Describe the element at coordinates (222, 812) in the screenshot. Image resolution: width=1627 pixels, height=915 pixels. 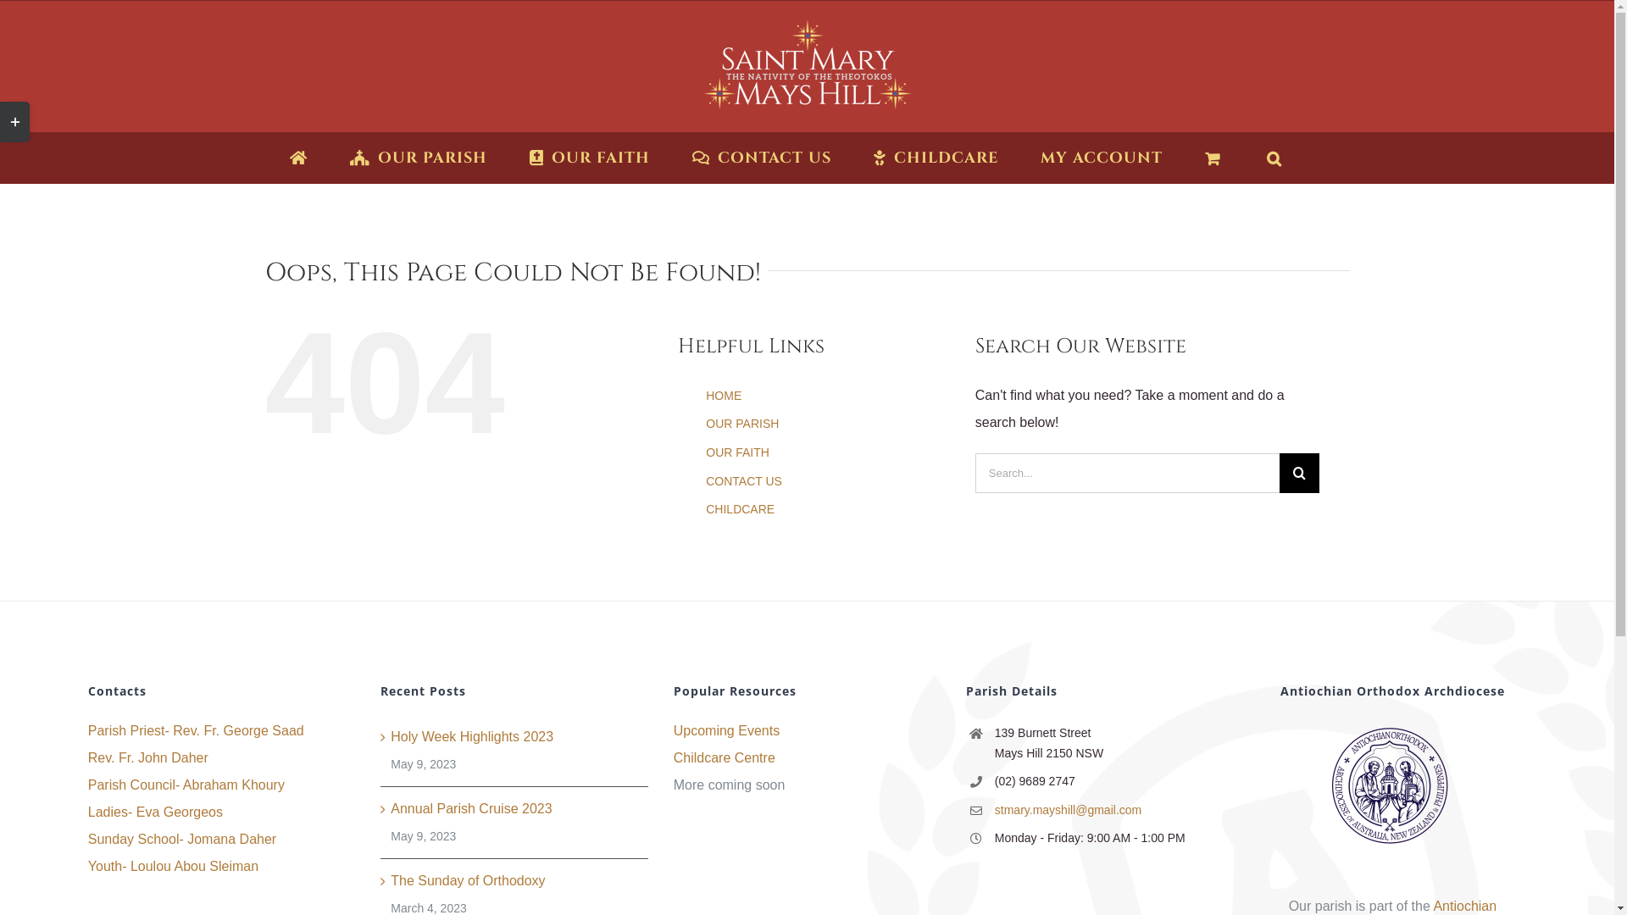
I see `Ladies- Eva Georgeos` at that location.